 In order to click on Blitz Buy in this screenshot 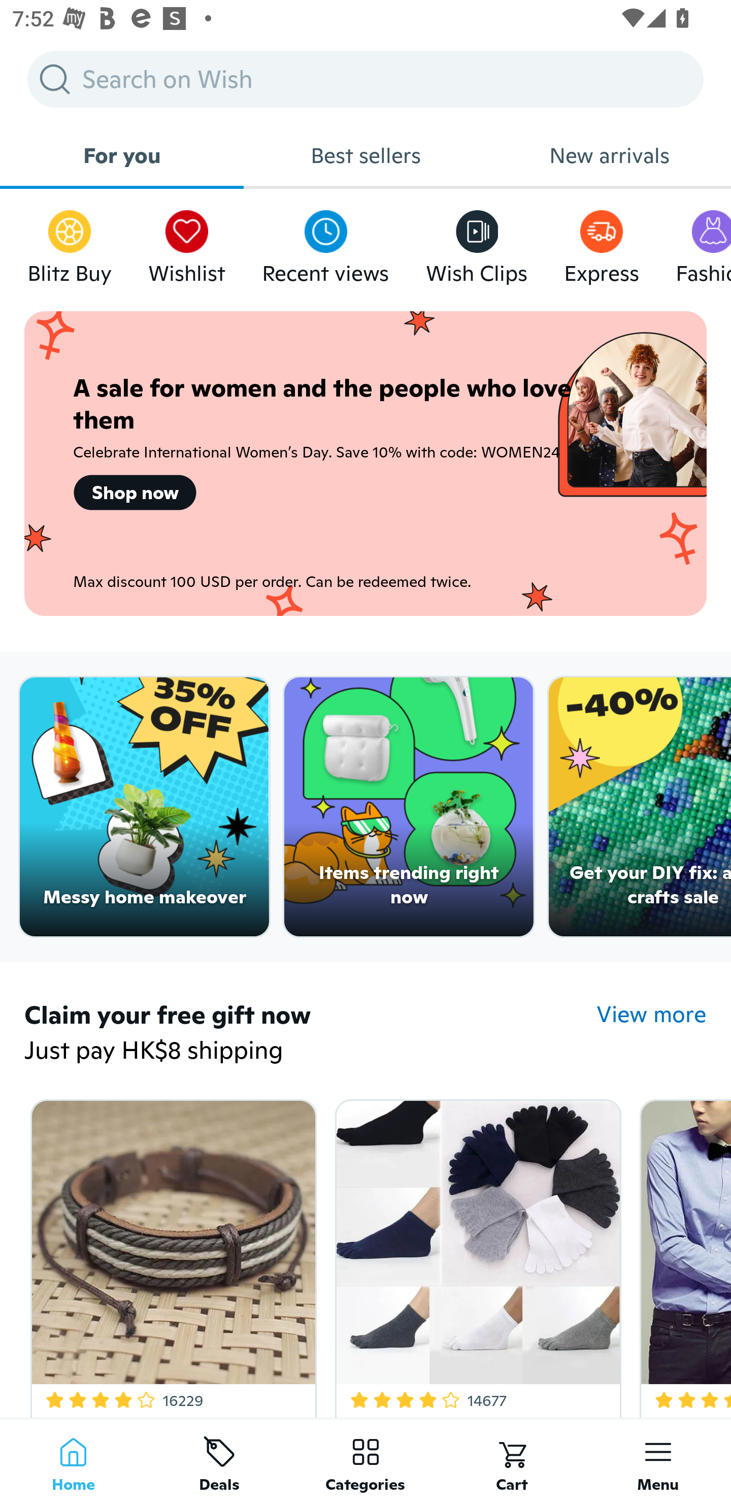, I will do `click(70, 243)`.